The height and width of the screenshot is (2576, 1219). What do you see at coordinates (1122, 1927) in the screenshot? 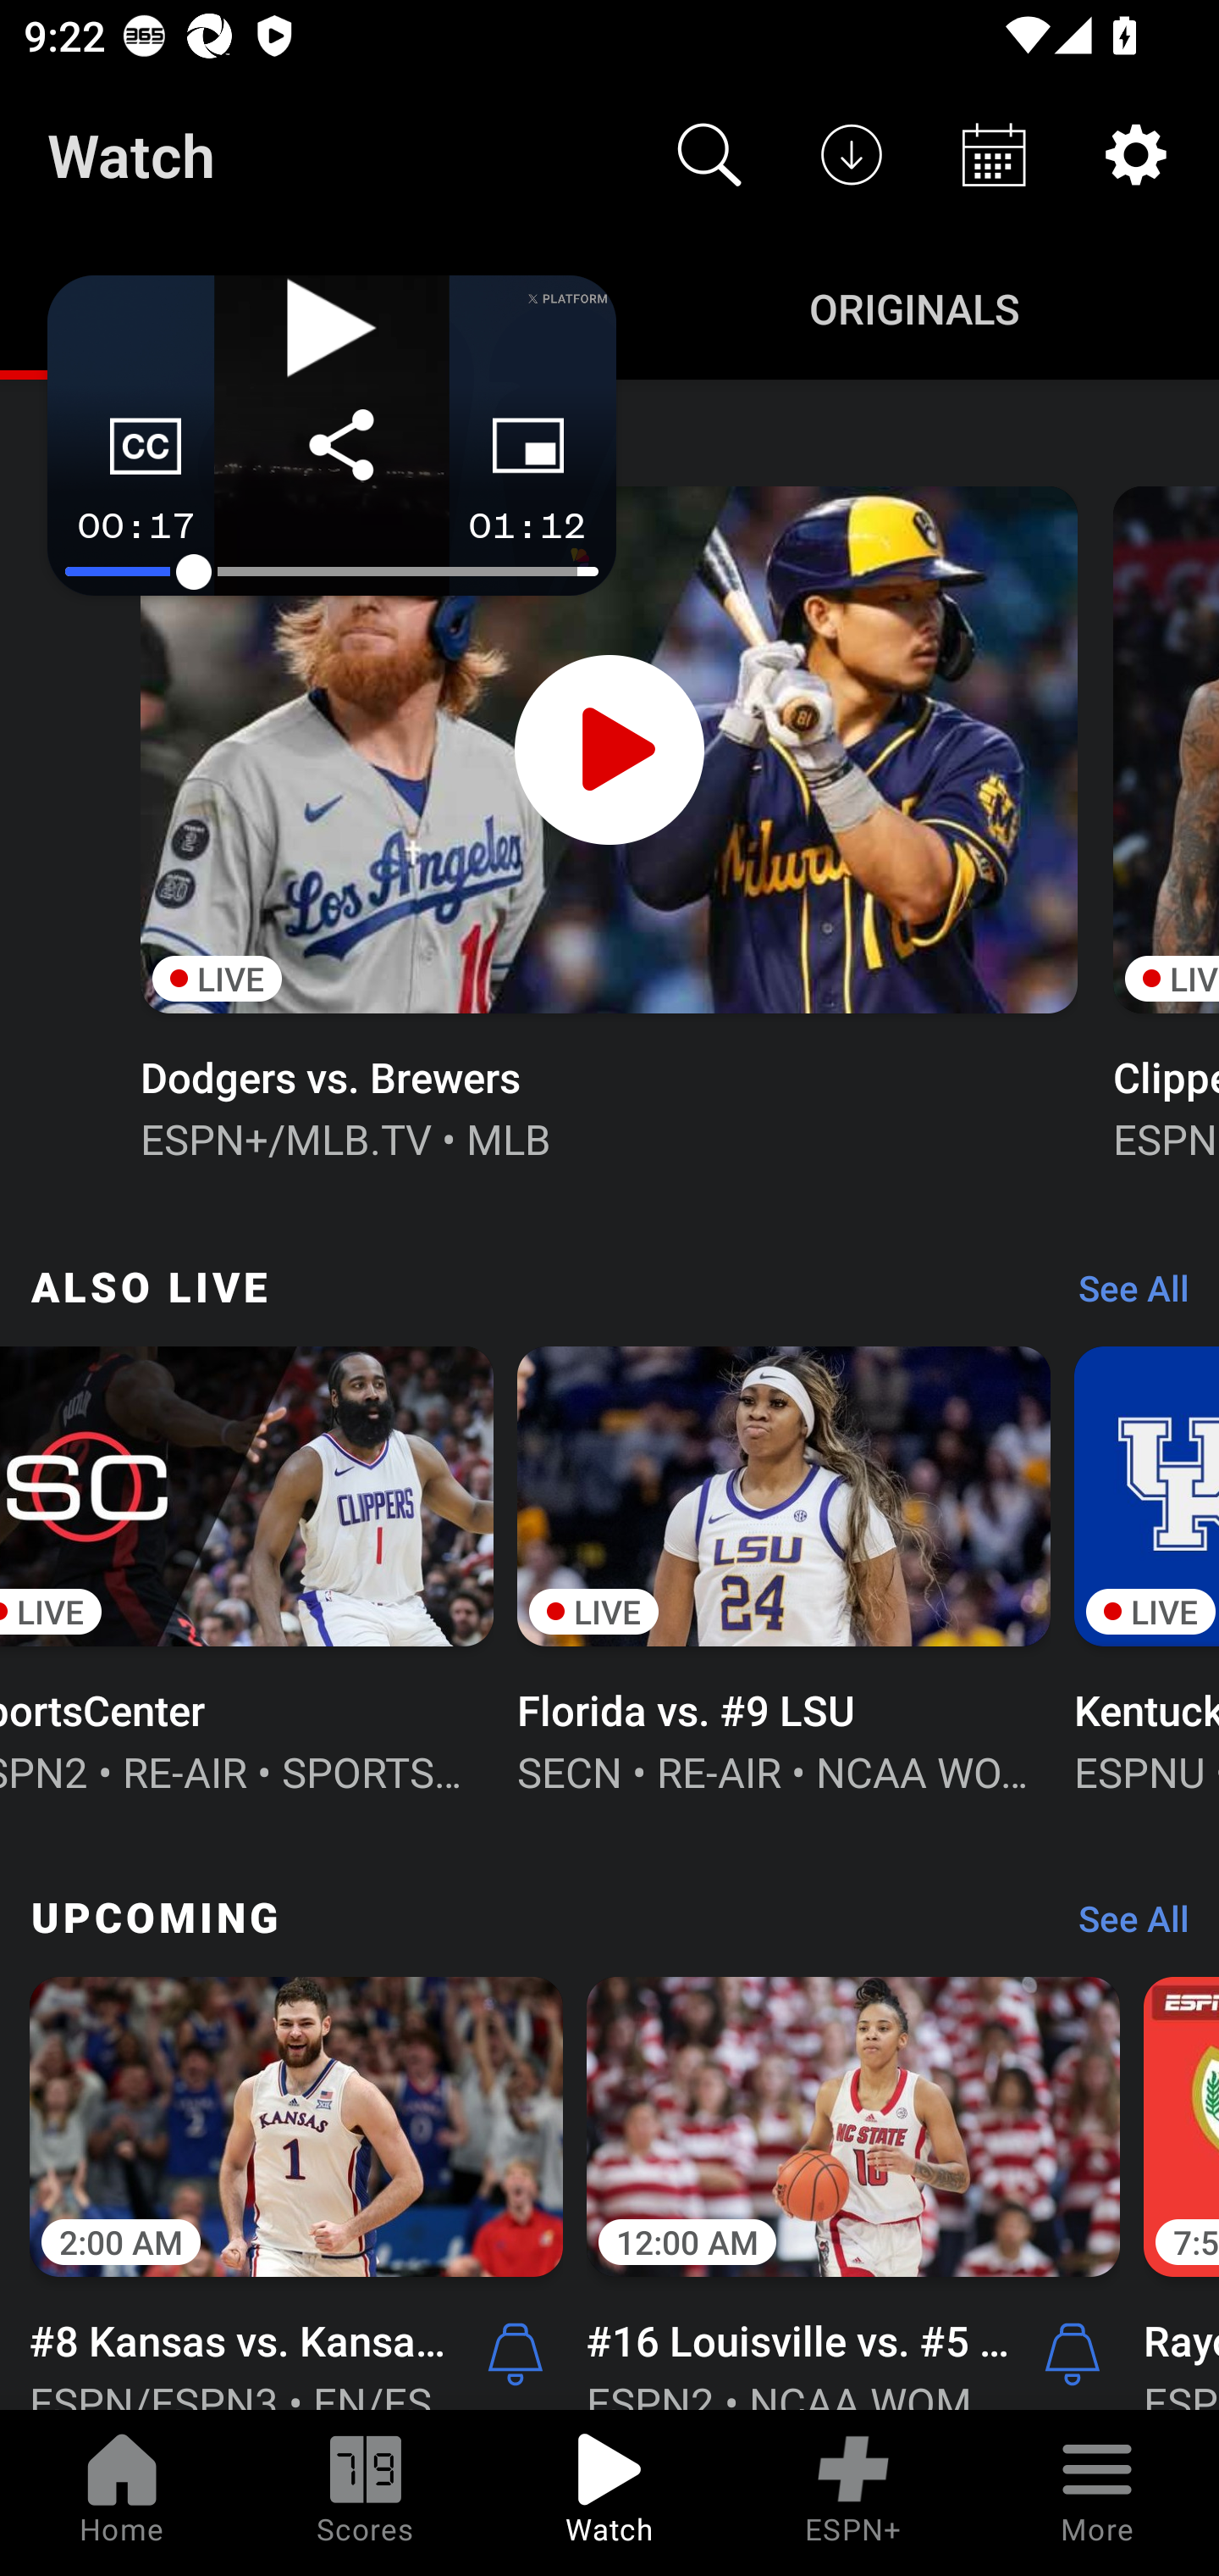
I see `See All` at bounding box center [1122, 1927].